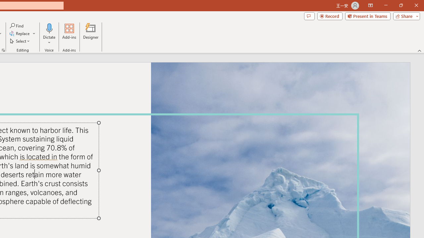  What do you see at coordinates (120, 160) in the screenshot?
I see `New Comment` at bounding box center [120, 160].